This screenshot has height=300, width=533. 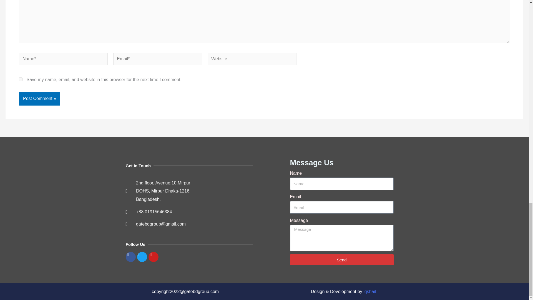 I want to click on Send, so click(x=341, y=259).